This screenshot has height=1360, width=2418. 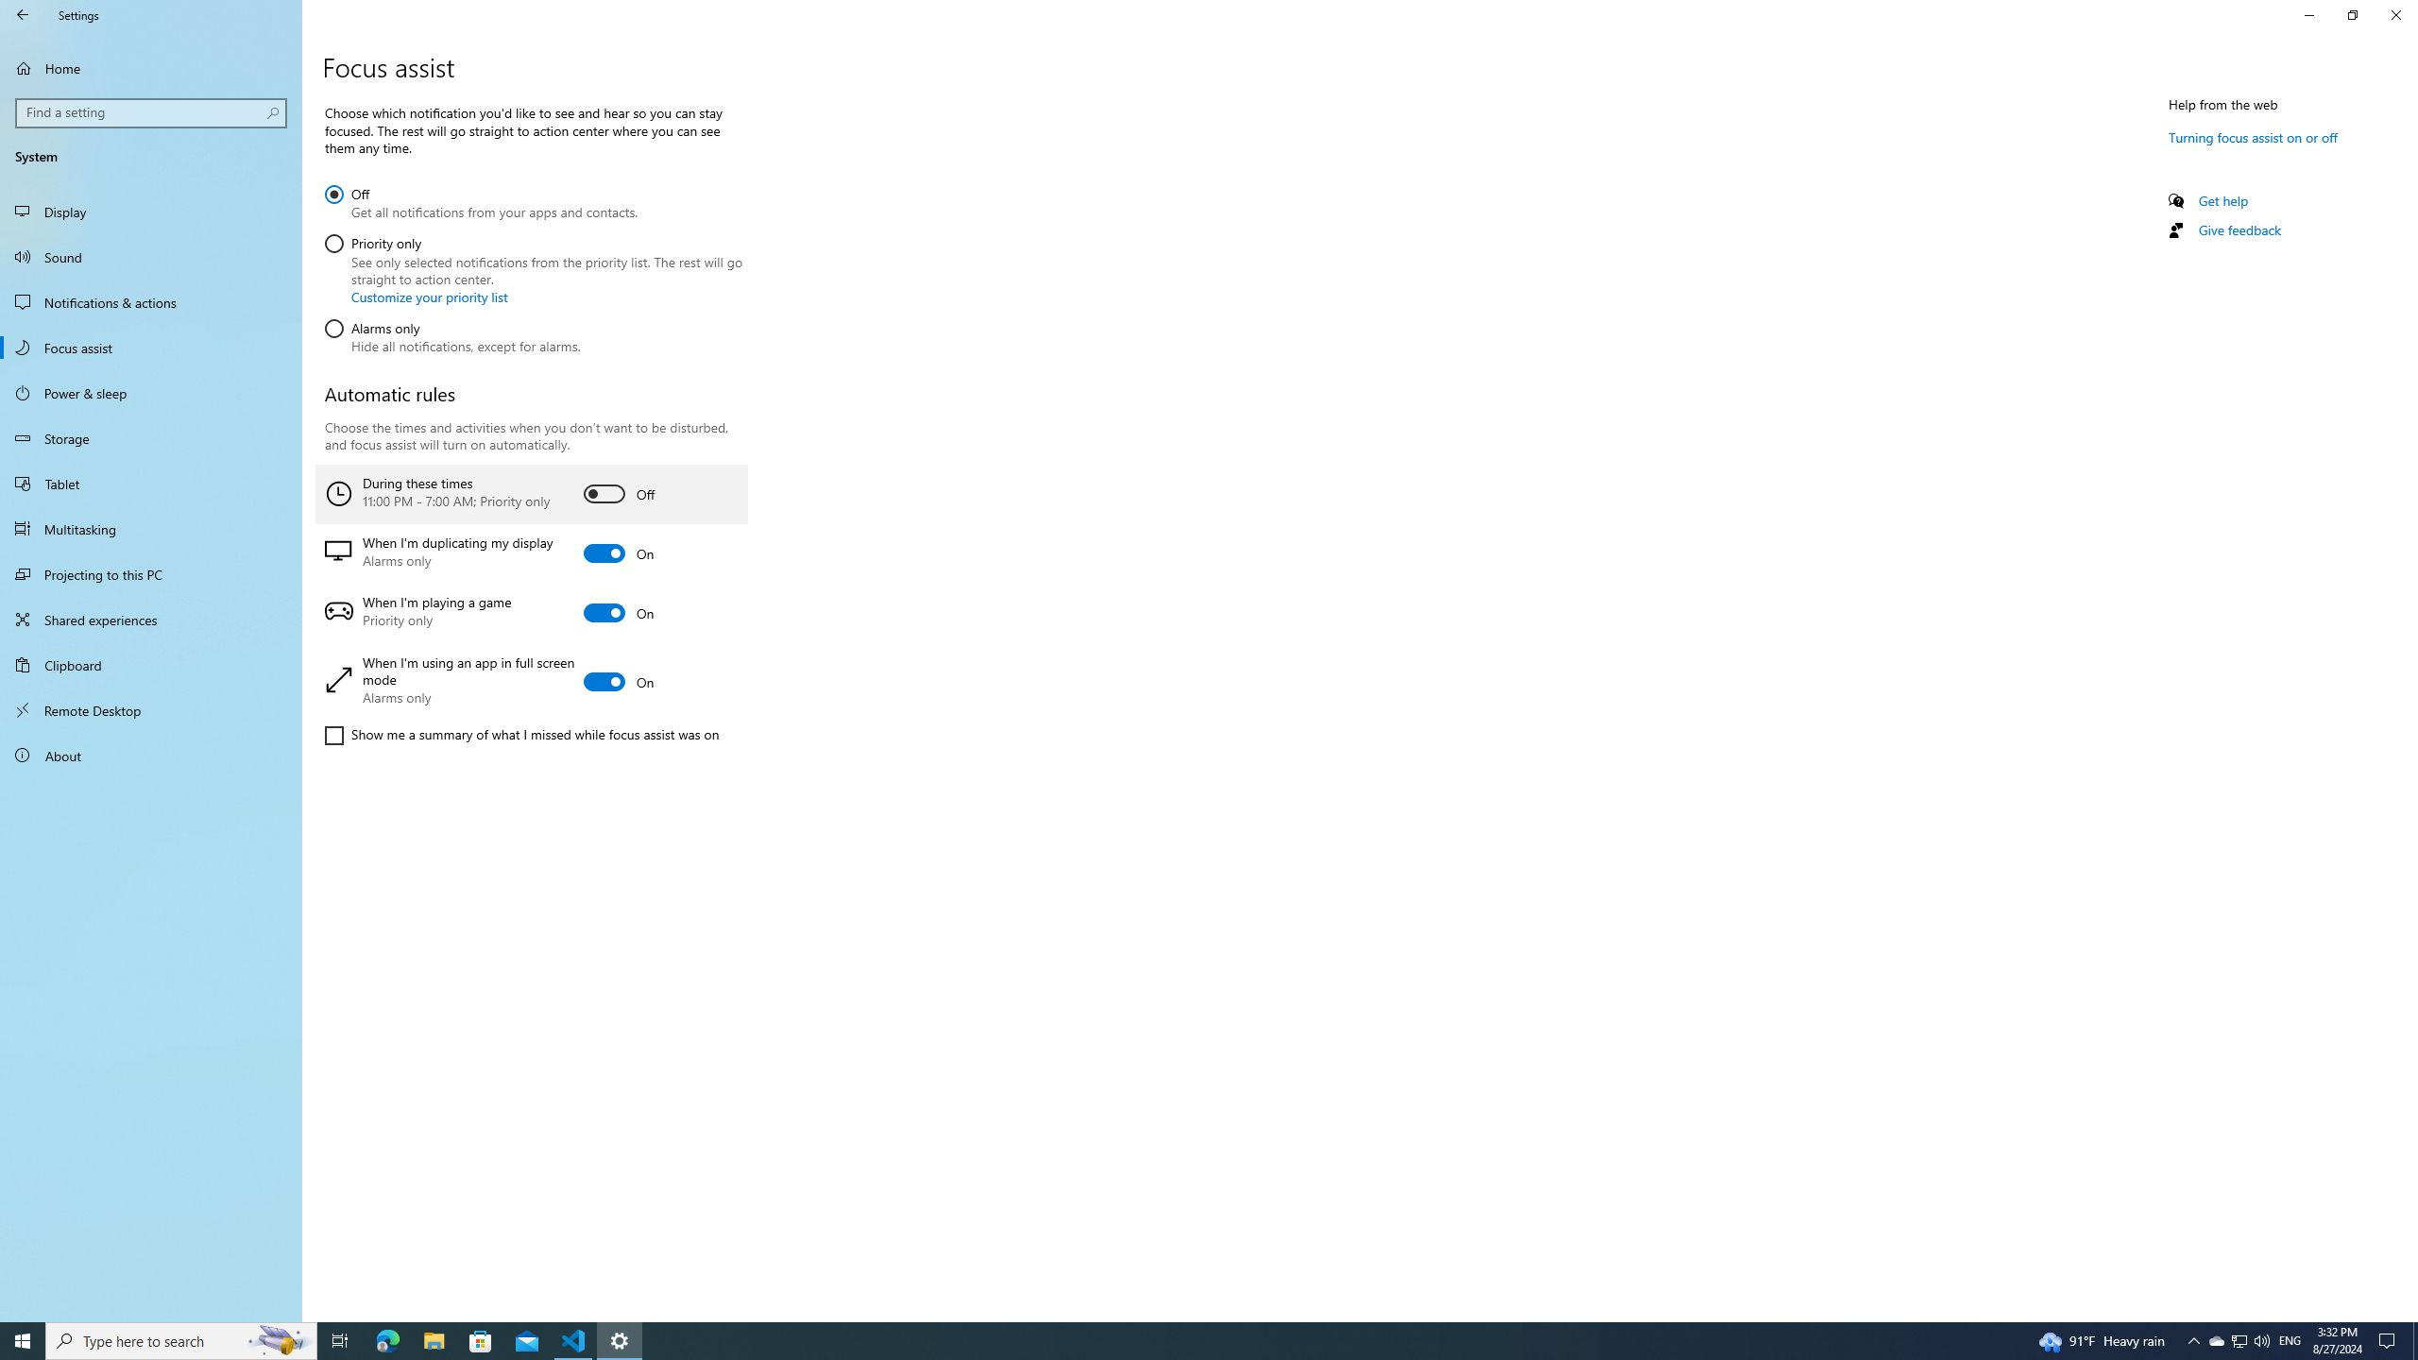 What do you see at coordinates (151, 529) in the screenshot?
I see `Multitasking` at bounding box center [151, 529].